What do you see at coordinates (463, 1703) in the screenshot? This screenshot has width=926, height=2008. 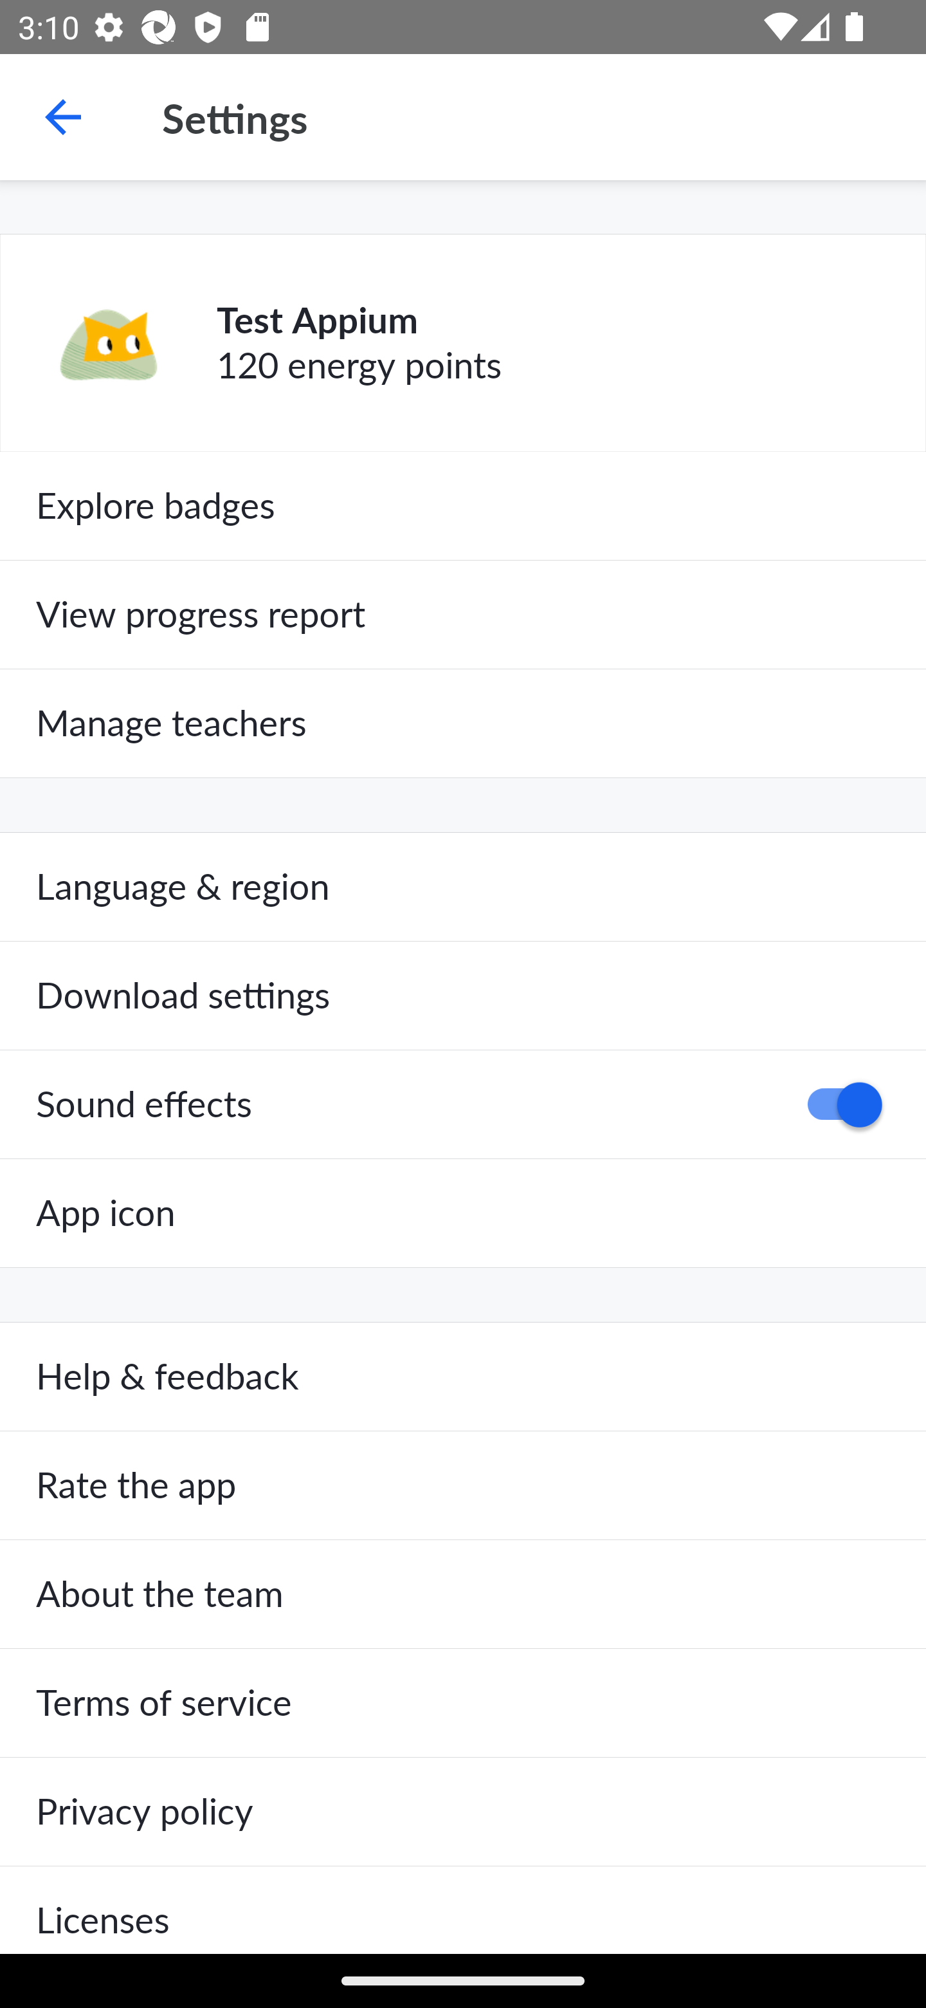 I see `Terms of service` at bounding box center [463, 1703].